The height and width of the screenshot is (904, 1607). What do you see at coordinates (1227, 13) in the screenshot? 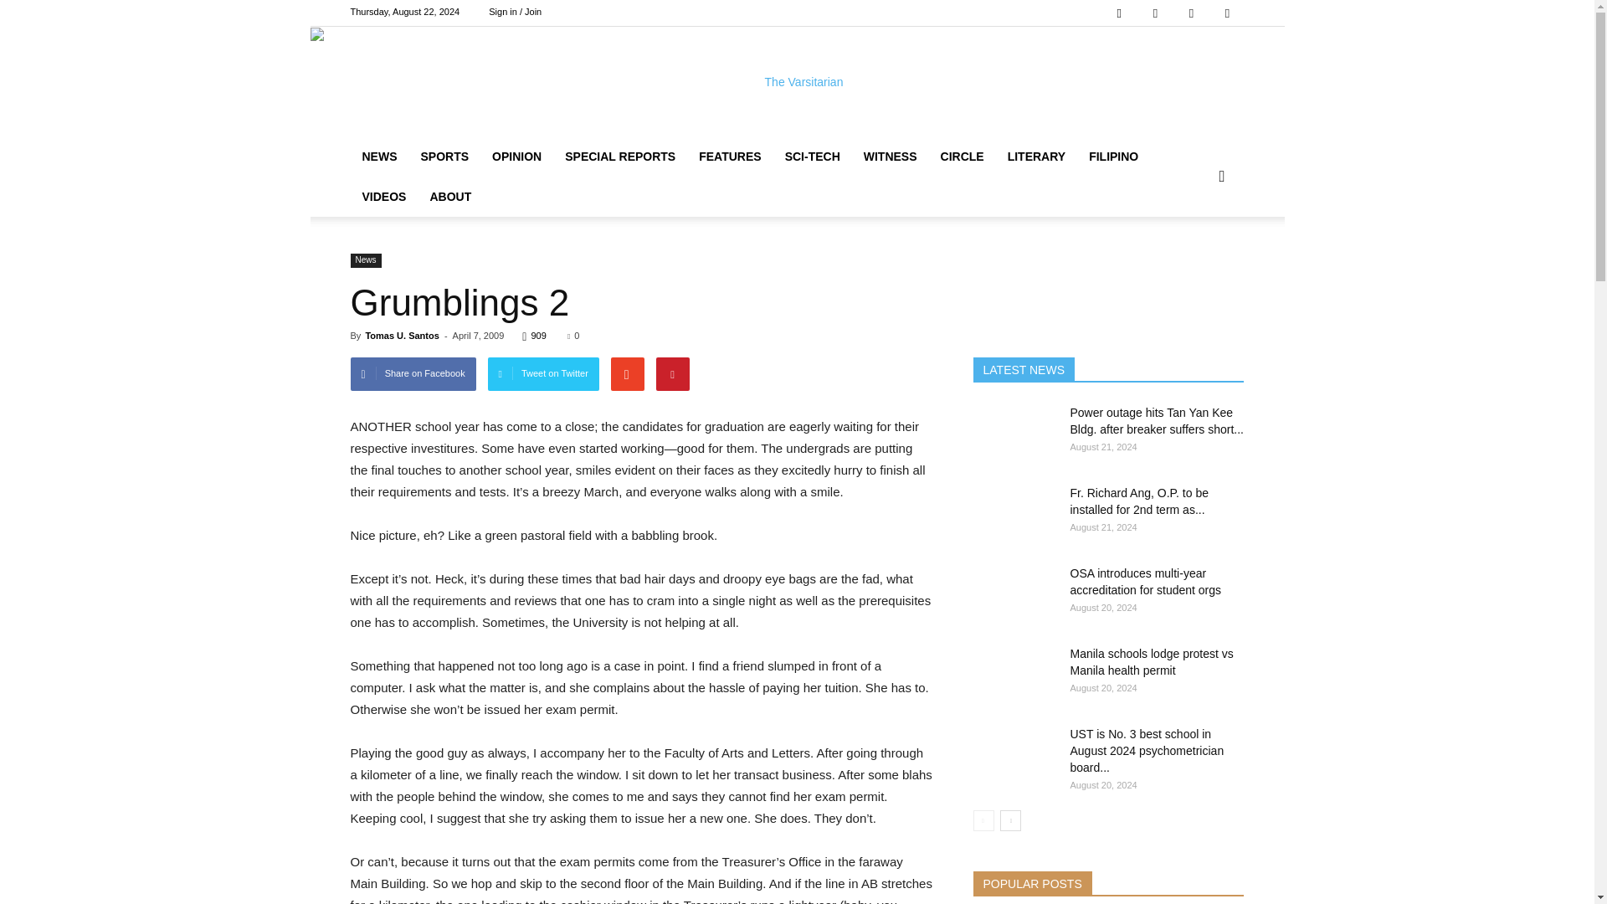
I see `Youtube` at bounding box center [1227, 13].